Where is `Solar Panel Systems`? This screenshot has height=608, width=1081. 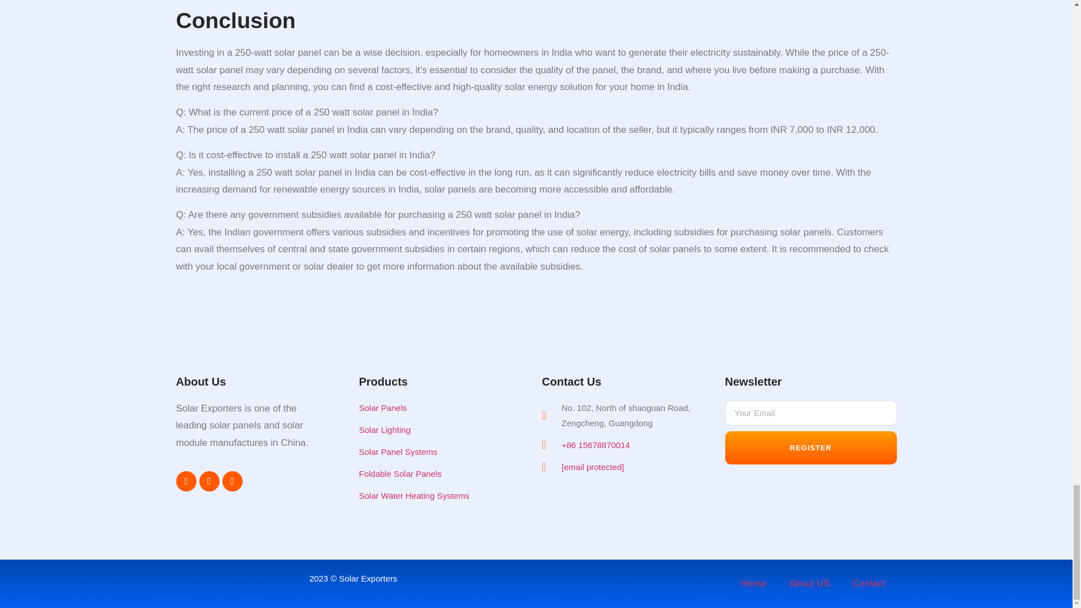 Solar Panel Systems is located at coordinates (434, 451).